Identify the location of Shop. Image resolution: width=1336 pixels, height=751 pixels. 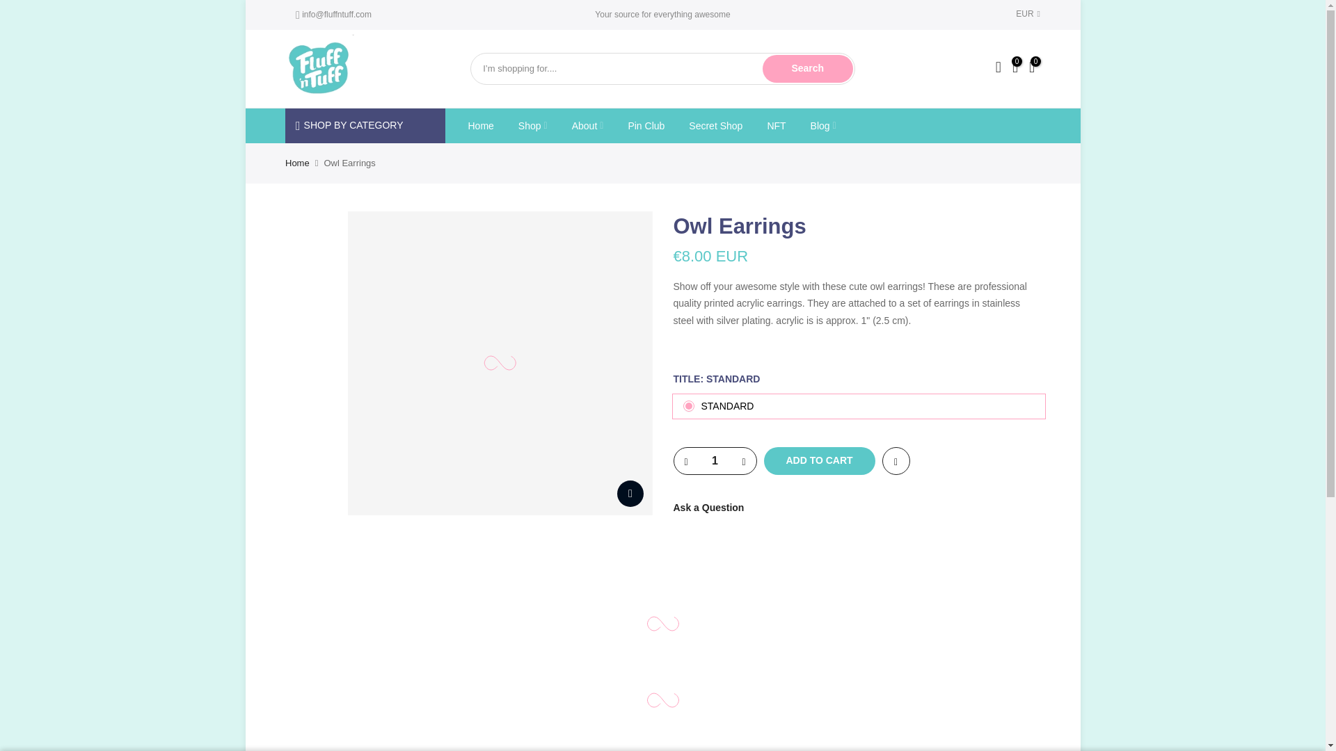
(533, 125).